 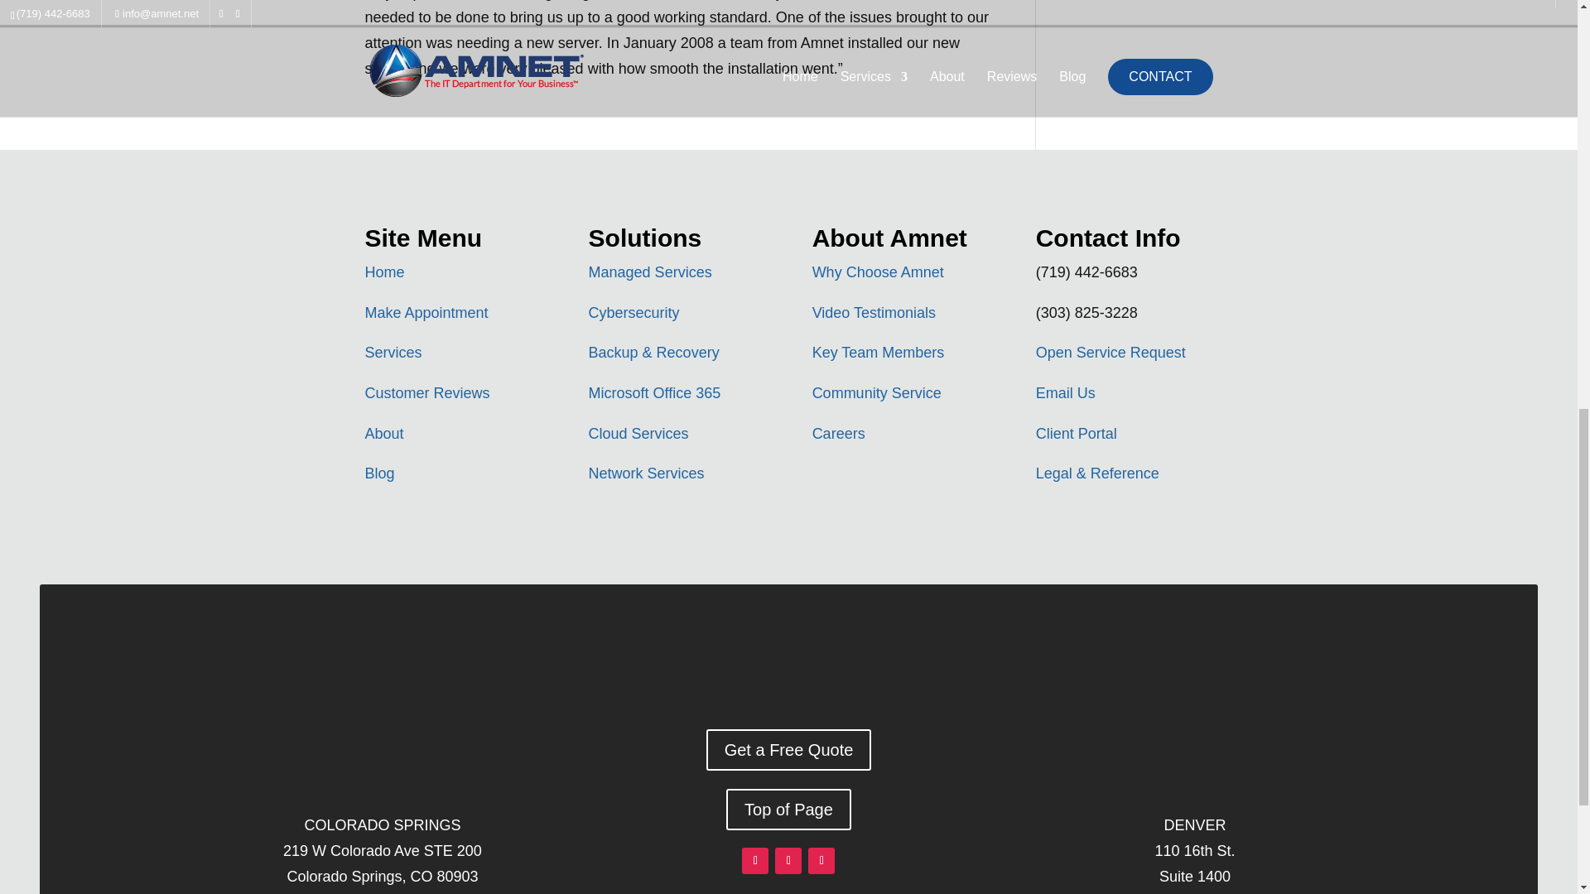 What do you see at coordinates (654, 392) in the screenshot?
I see `Microsoft Office 365` at bounding box center [654, 392].